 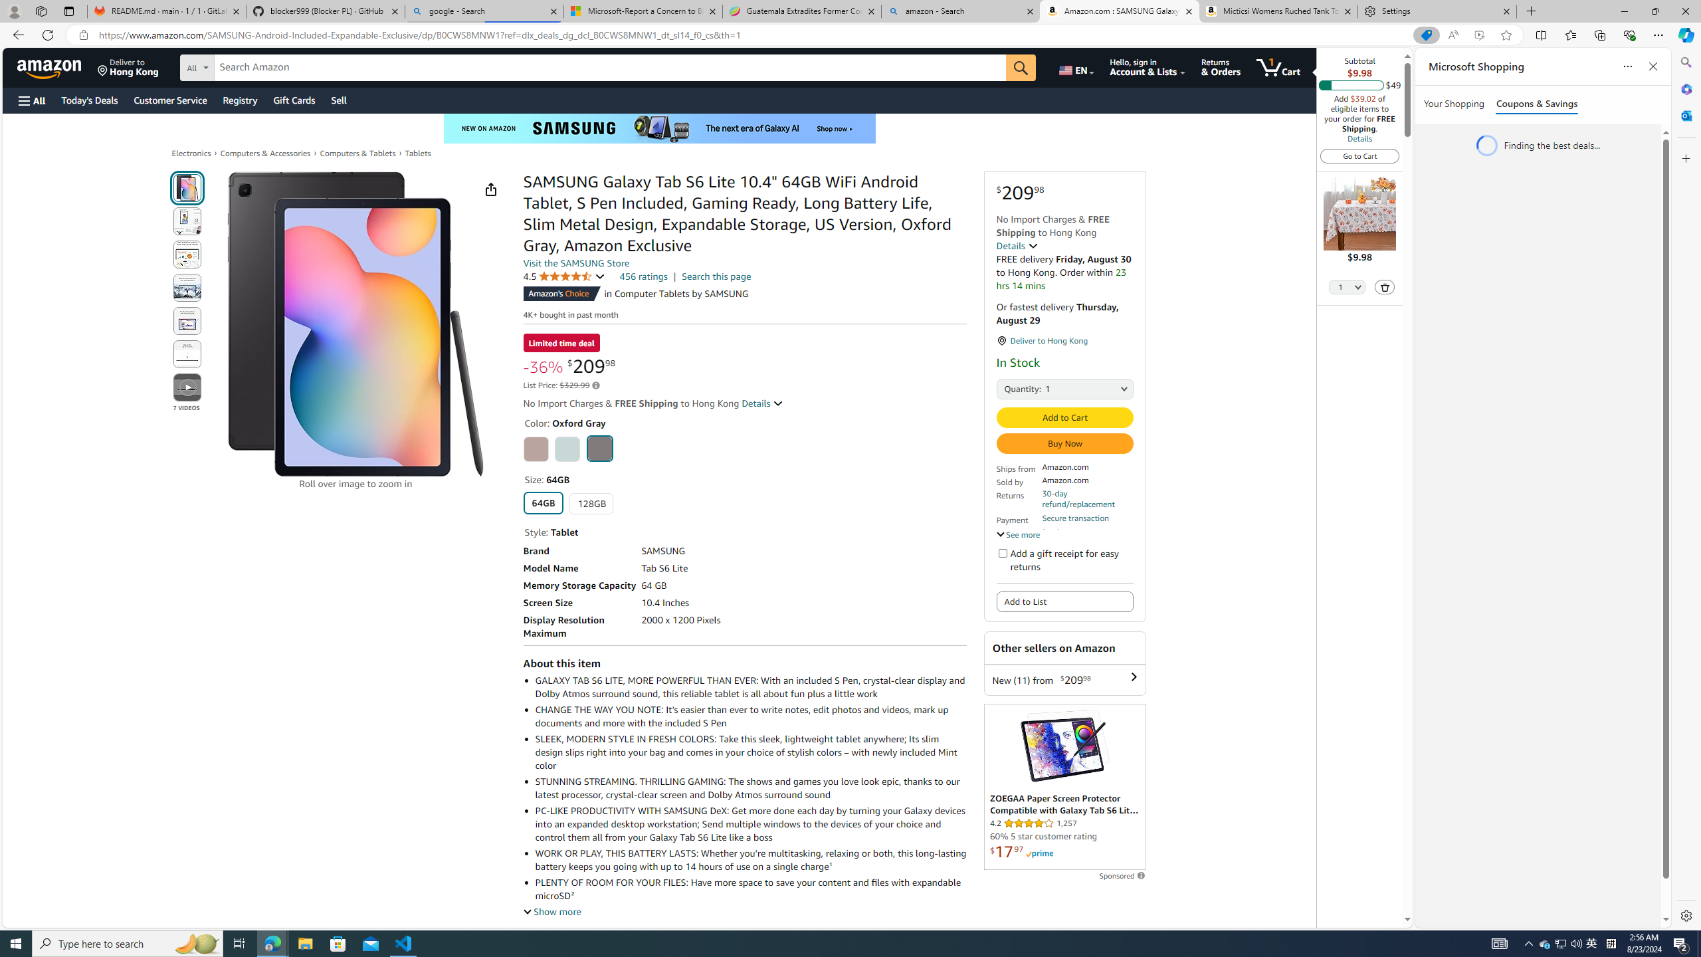 What do you see at coordinates (419, 153) in the screenshot?
I see `Tablets` at bounding box center [419, 153].